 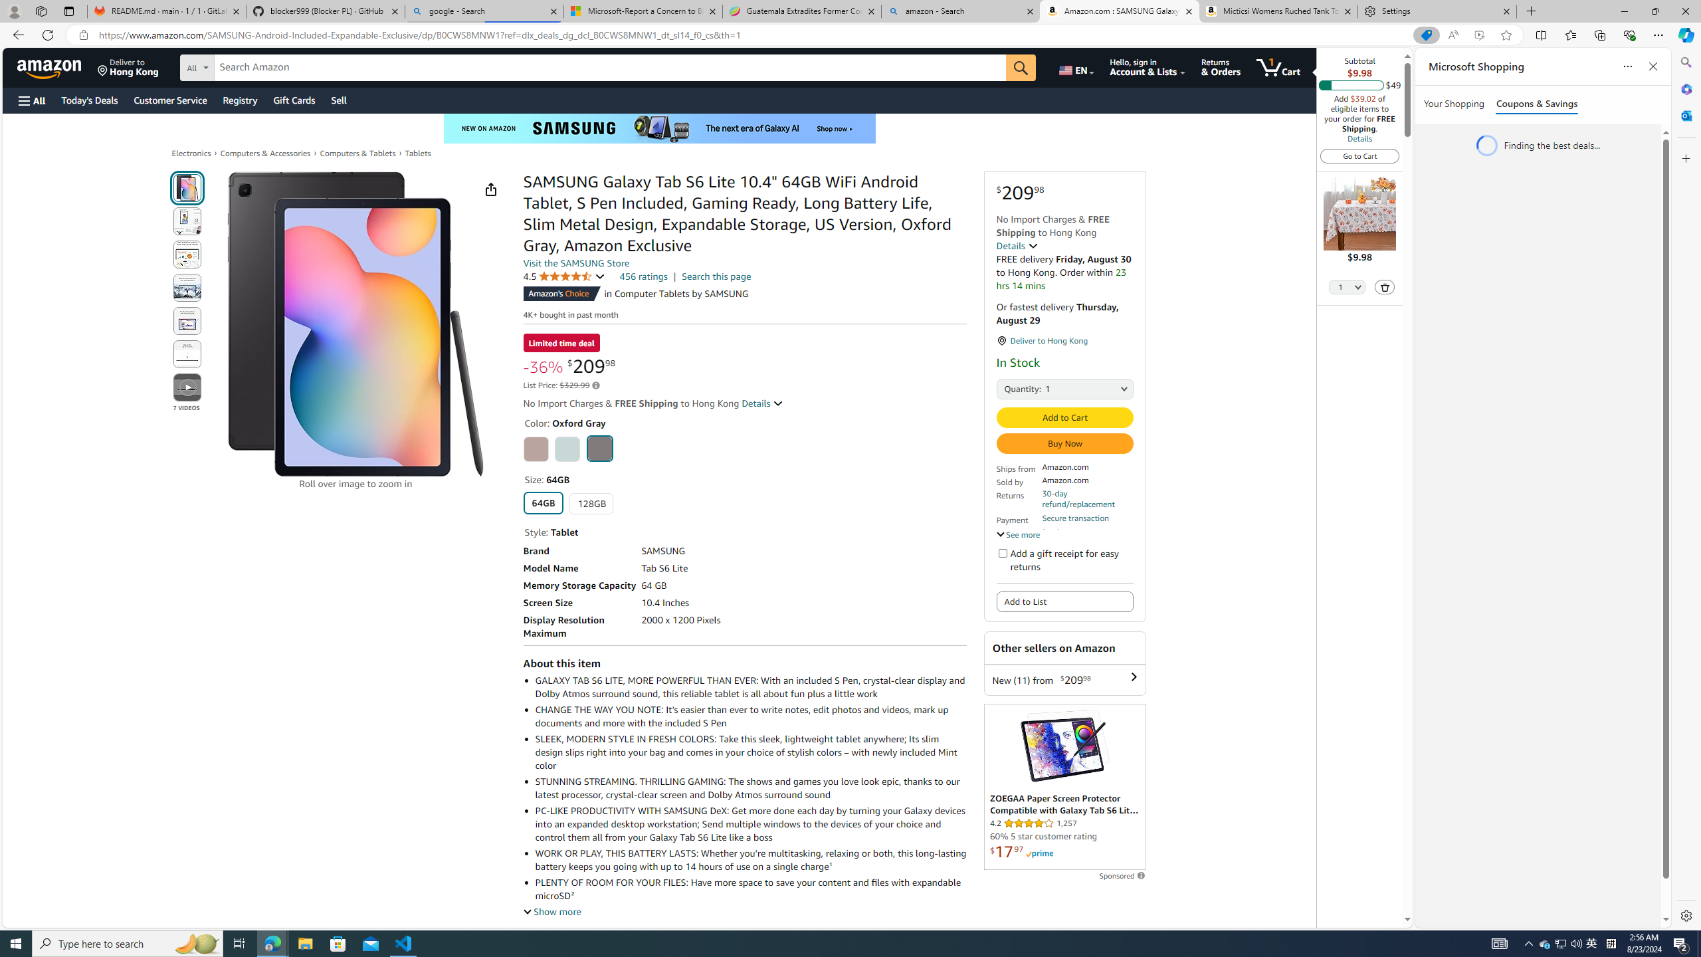 What do you see at coordinates (419, 153) in the screenshot?
I see `Tablets` at bounding box center [419, 153].